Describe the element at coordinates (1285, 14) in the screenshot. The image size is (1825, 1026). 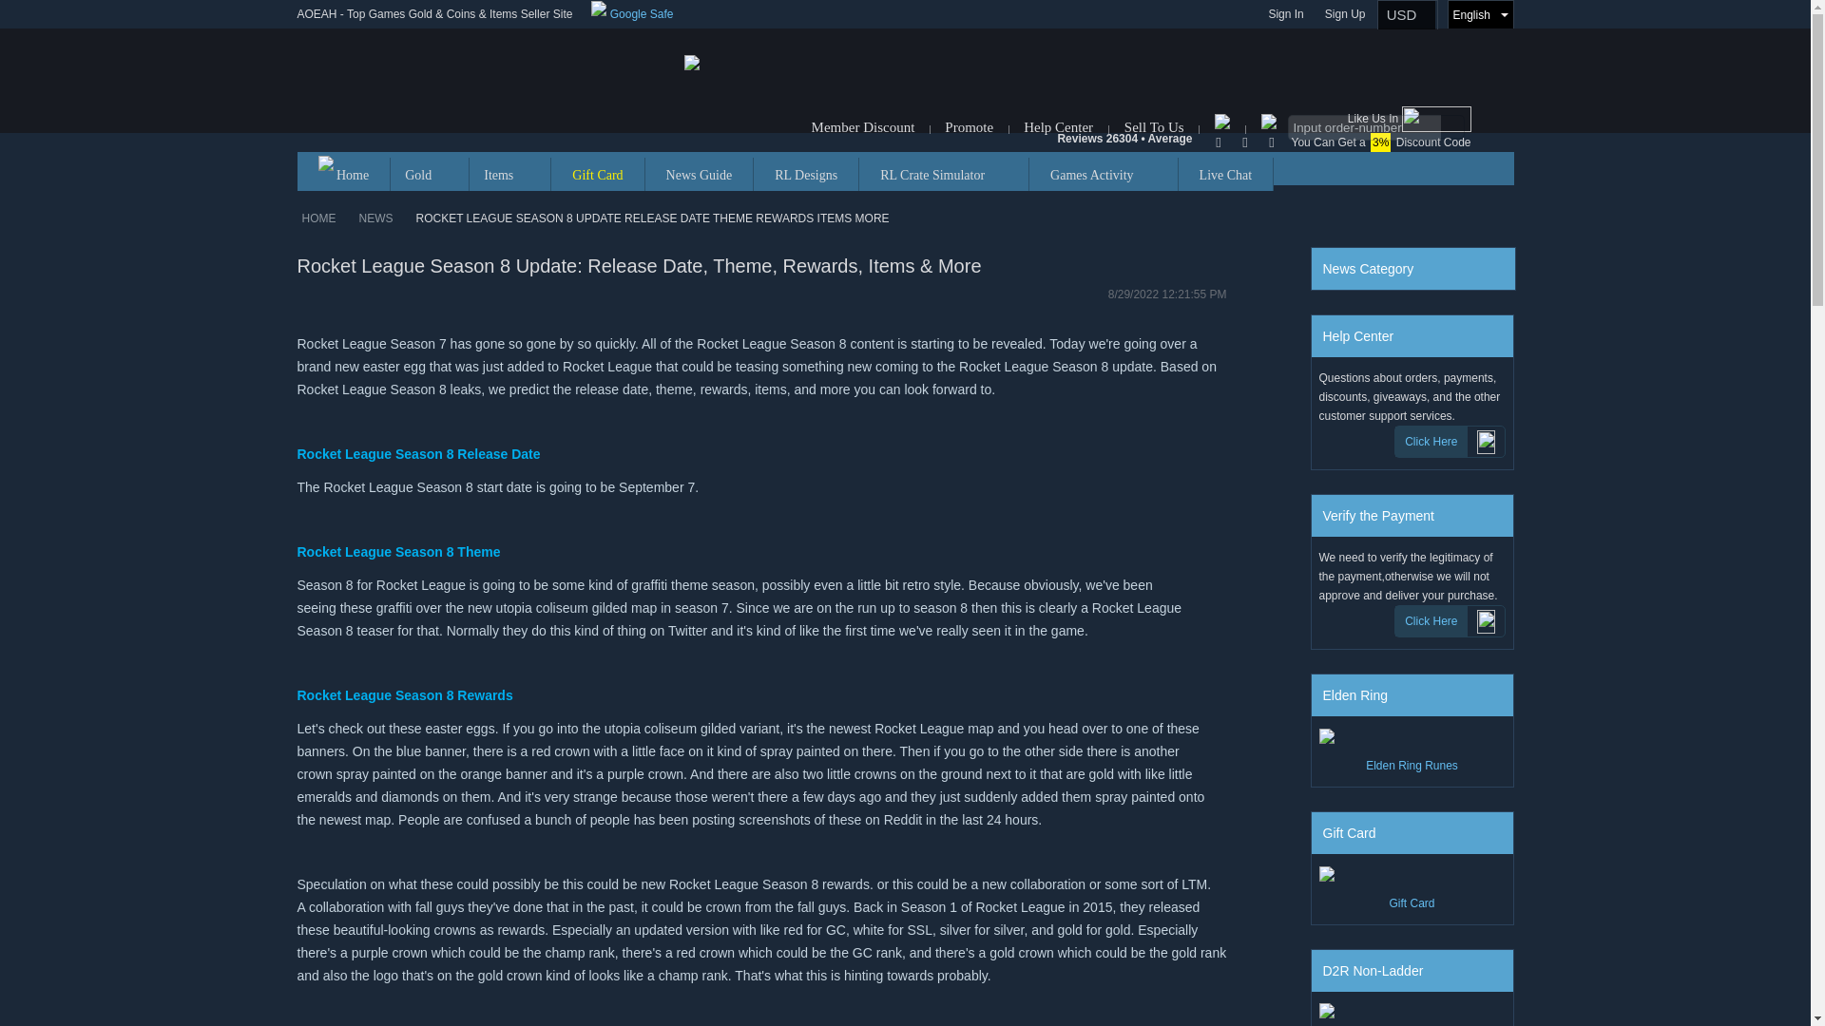
I see `Sign In` at that location.